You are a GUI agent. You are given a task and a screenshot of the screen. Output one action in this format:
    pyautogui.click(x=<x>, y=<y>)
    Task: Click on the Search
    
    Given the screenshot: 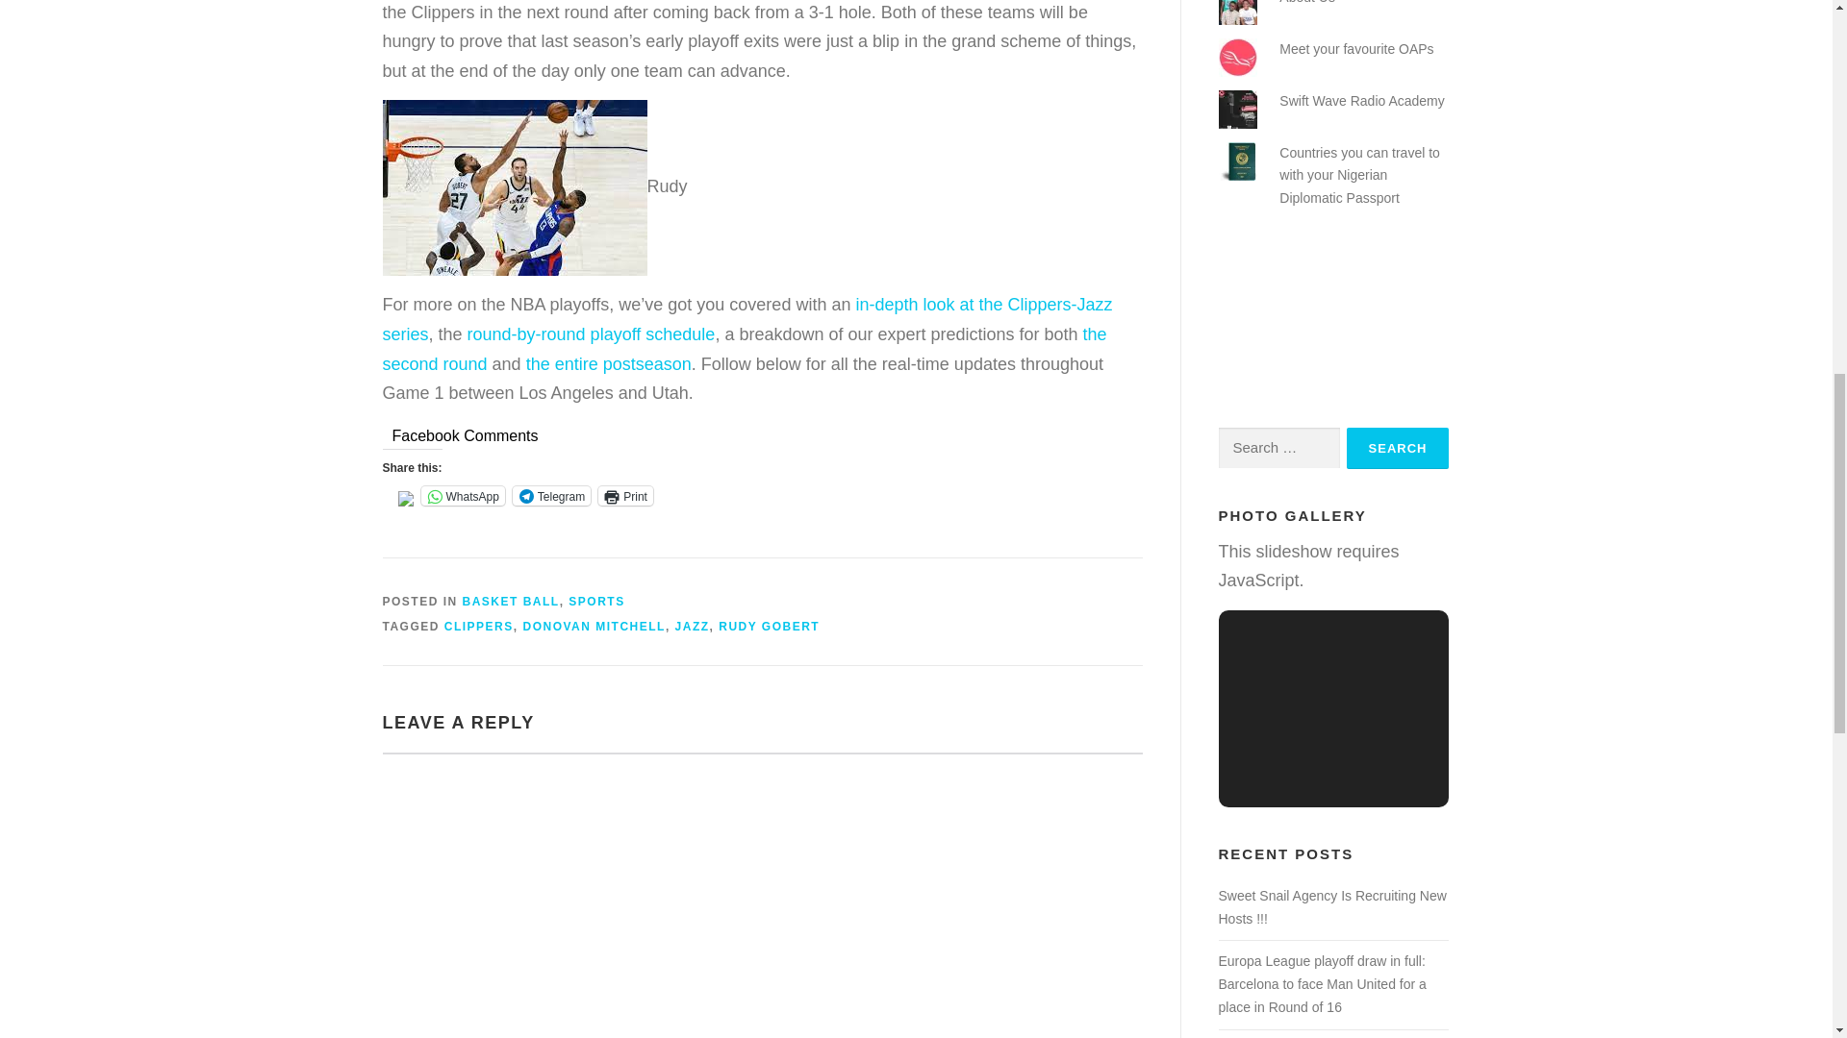 What is the action you would take?
    pyautogui.click(x=1398, y=448)
    